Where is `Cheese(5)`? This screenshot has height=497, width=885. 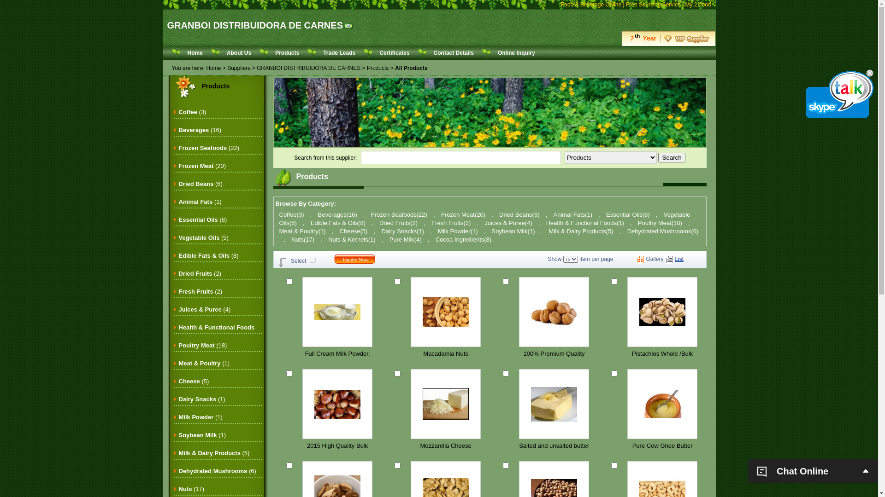 Cheese(5) is located at coordinates (354, 231).